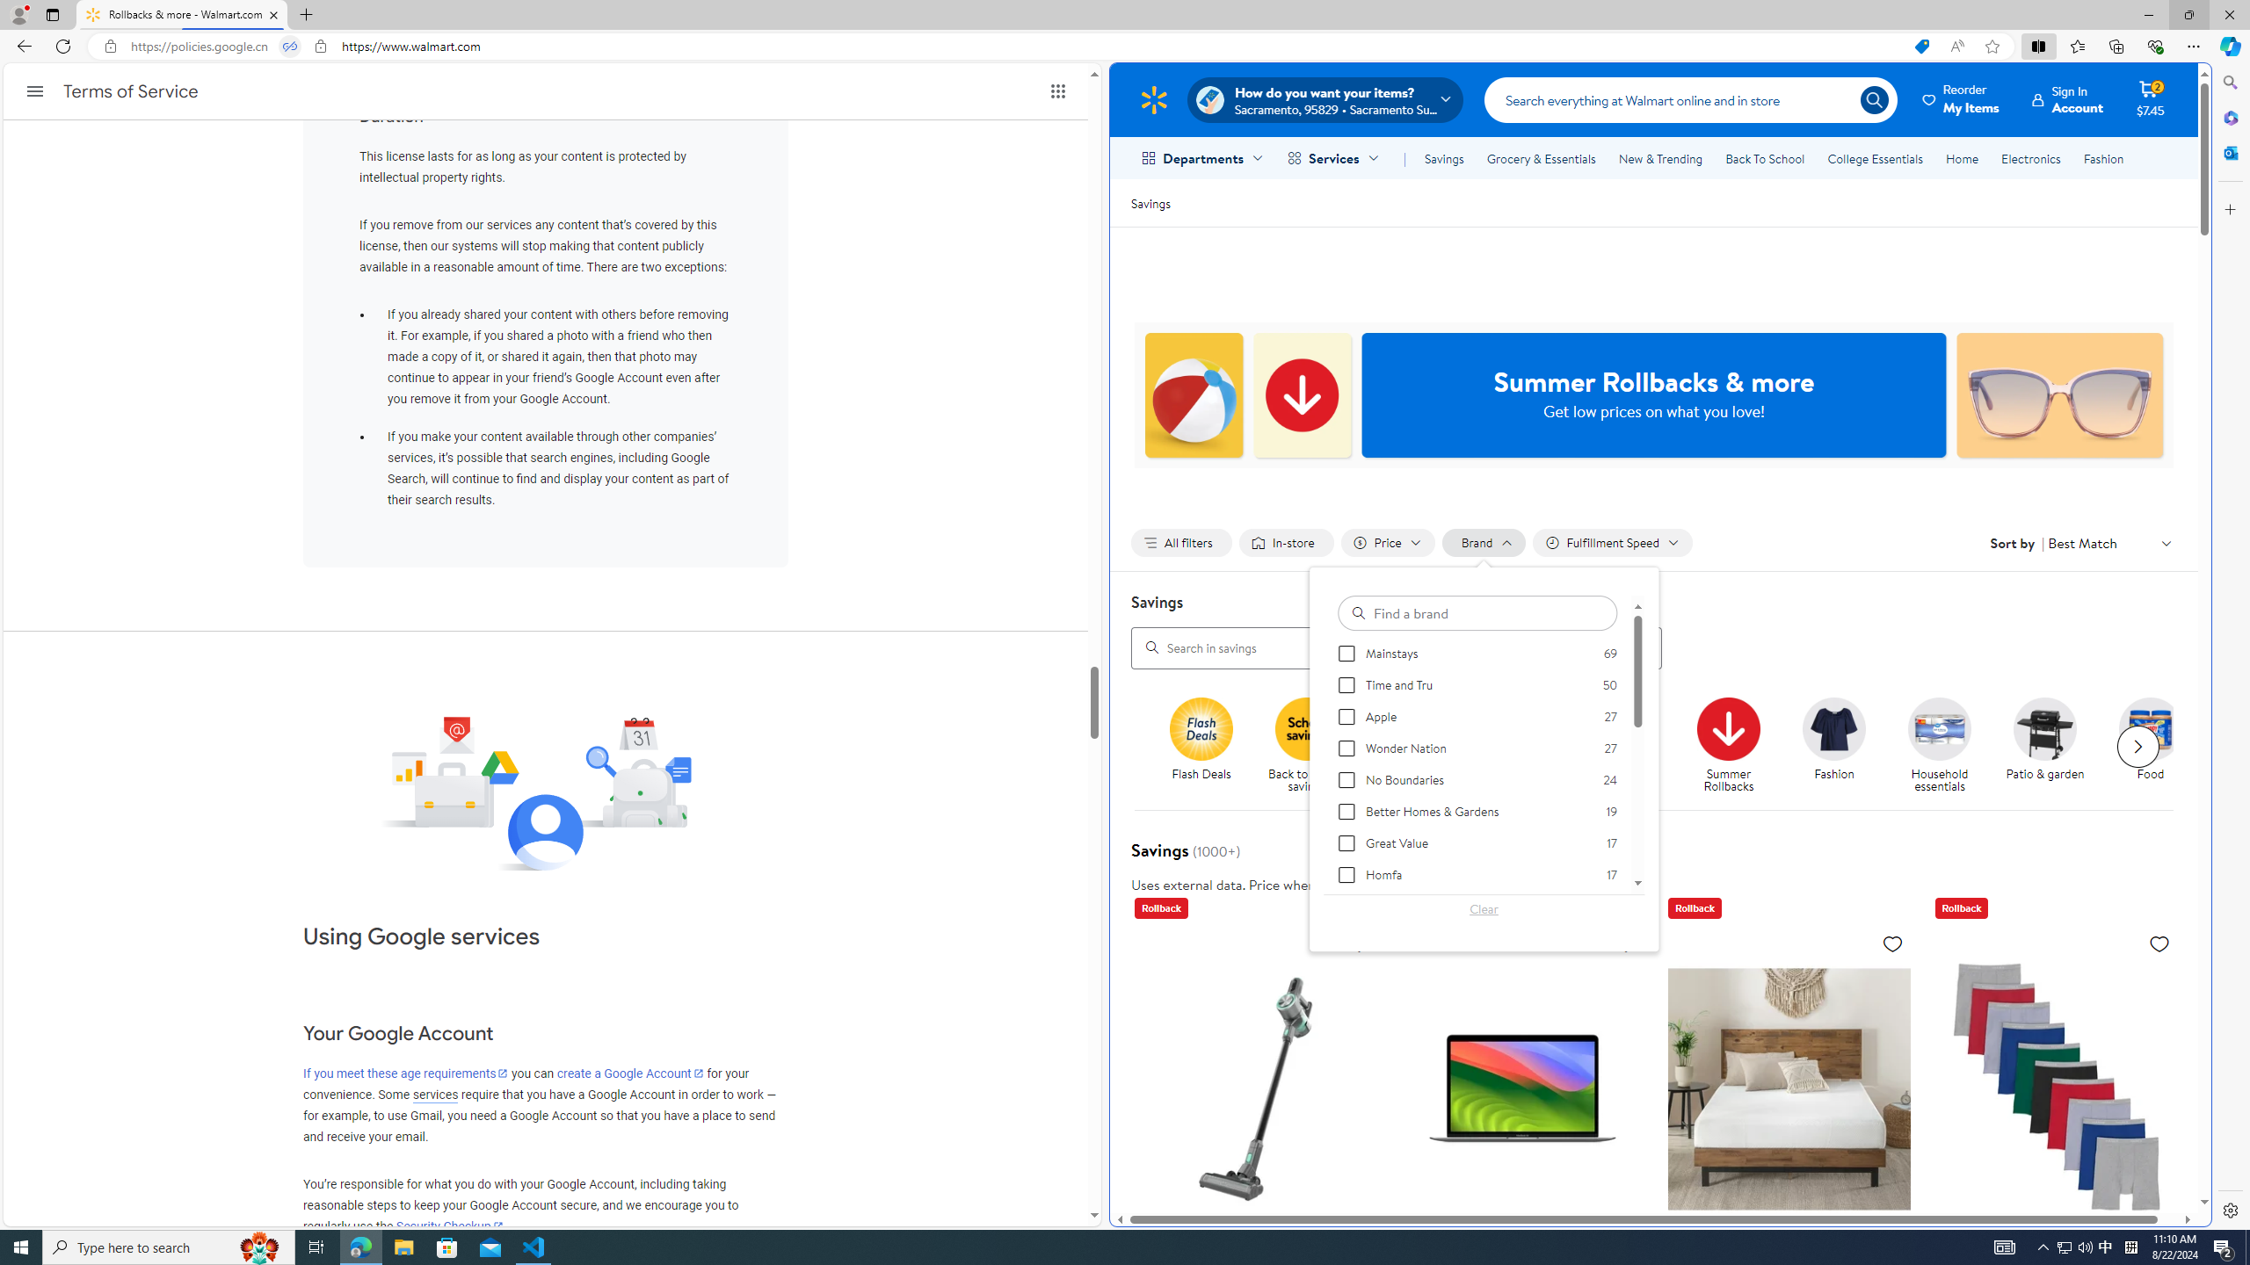 Image resolution: width=2250 pixels, height=1265 pixels. I want to click on Food, so click(2157, 746).